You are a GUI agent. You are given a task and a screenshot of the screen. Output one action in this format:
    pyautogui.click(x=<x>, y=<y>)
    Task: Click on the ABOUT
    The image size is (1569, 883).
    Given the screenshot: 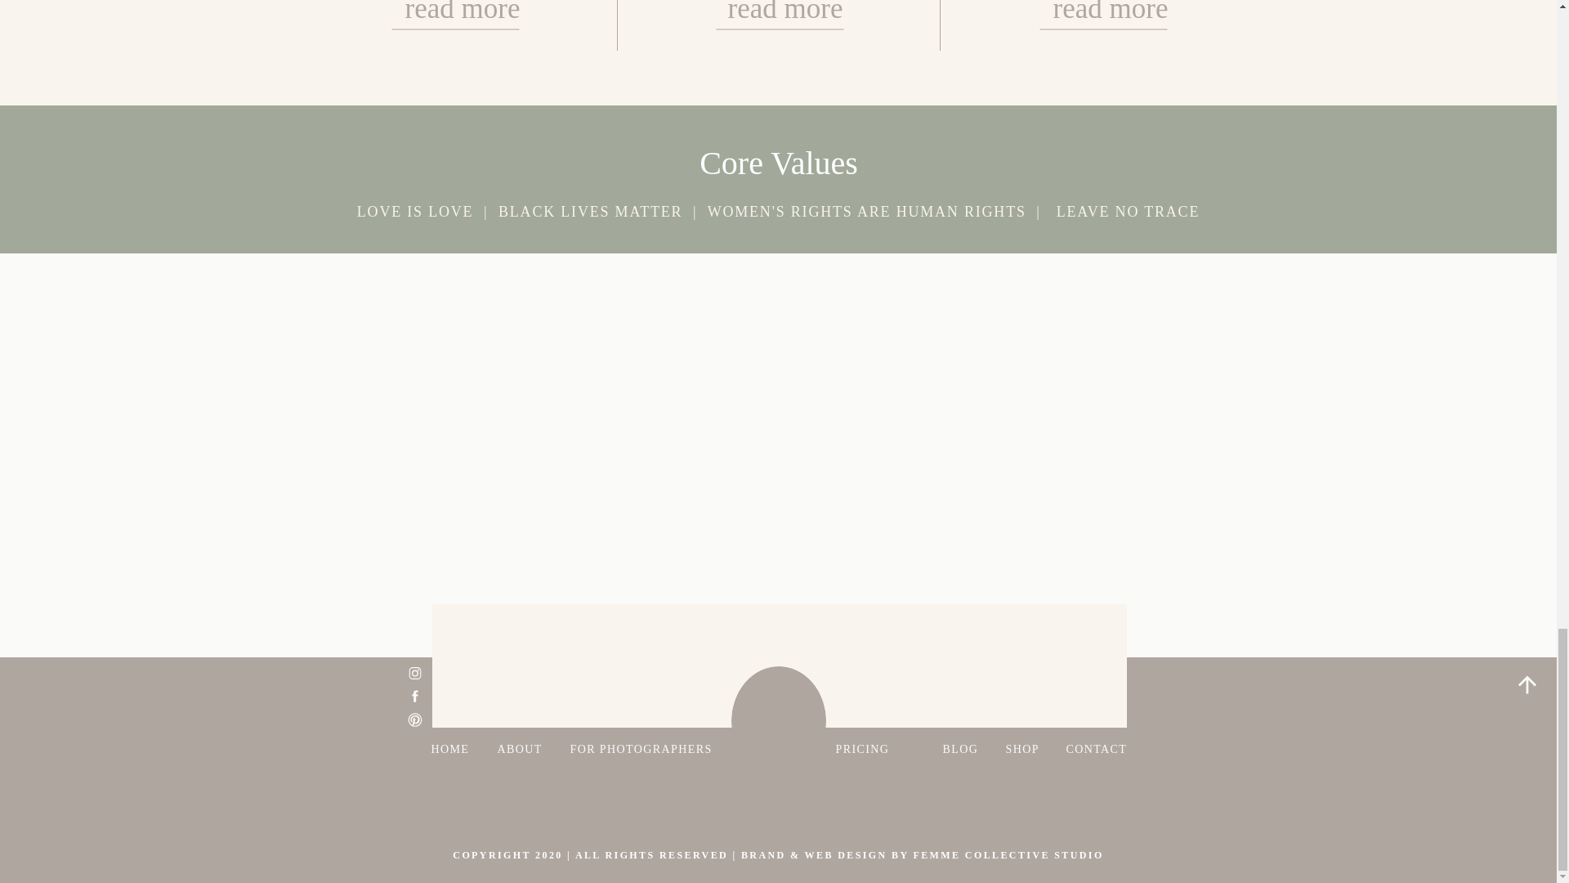 What is the action you would take?
    pyautogui.click(x=521, y=746)
    